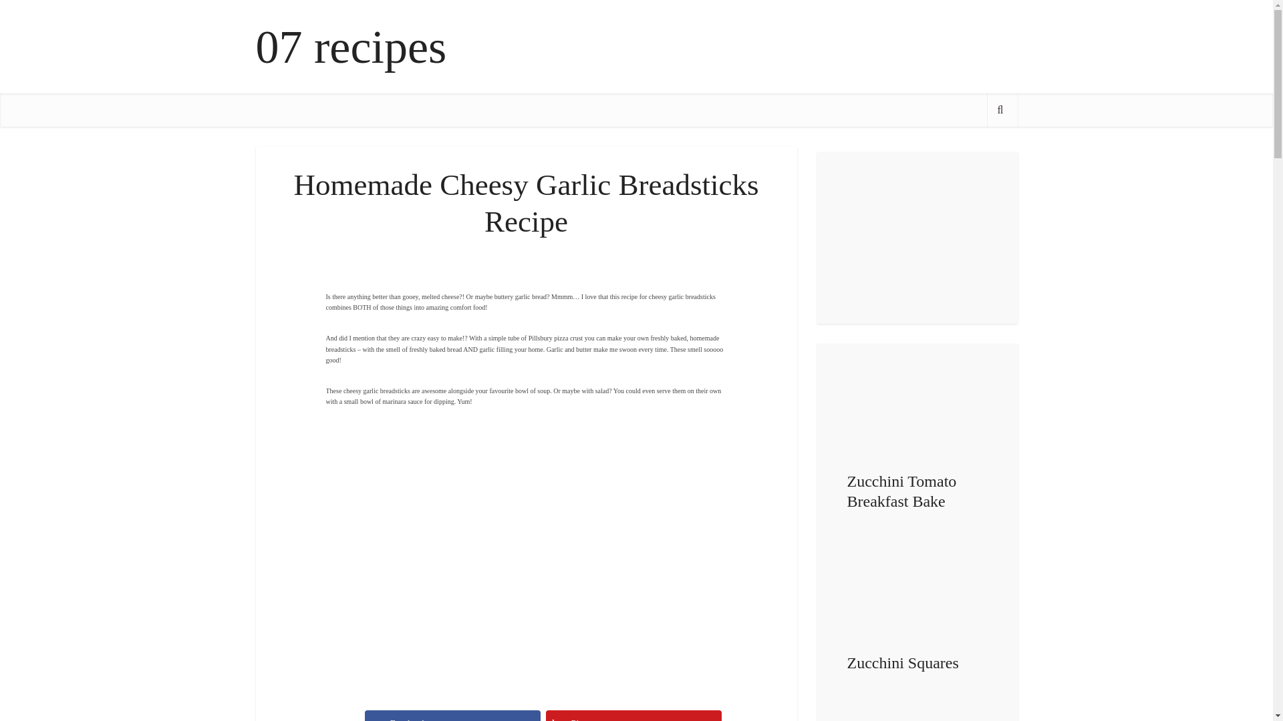 This screenshot has width=1283, height=721. What do you see at coordinates (351, 47) in the screenshot?
I see `07 recipes` at bounding box center [351, 47].